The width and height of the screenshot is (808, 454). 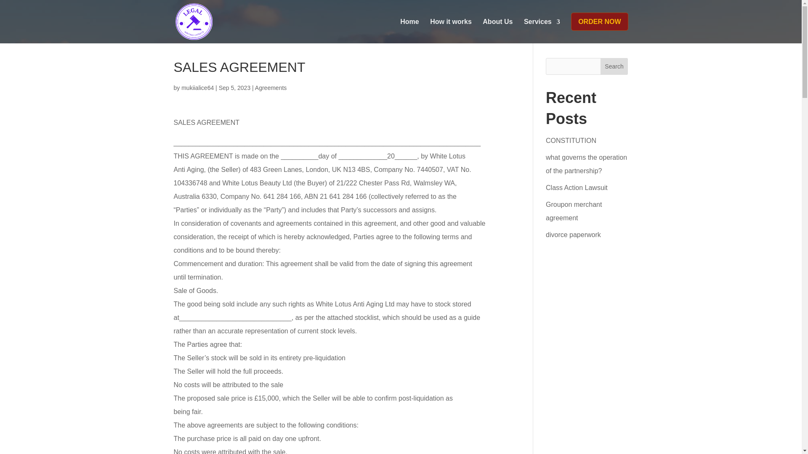 I want to click on Agreements, so click(x=271, y=87).